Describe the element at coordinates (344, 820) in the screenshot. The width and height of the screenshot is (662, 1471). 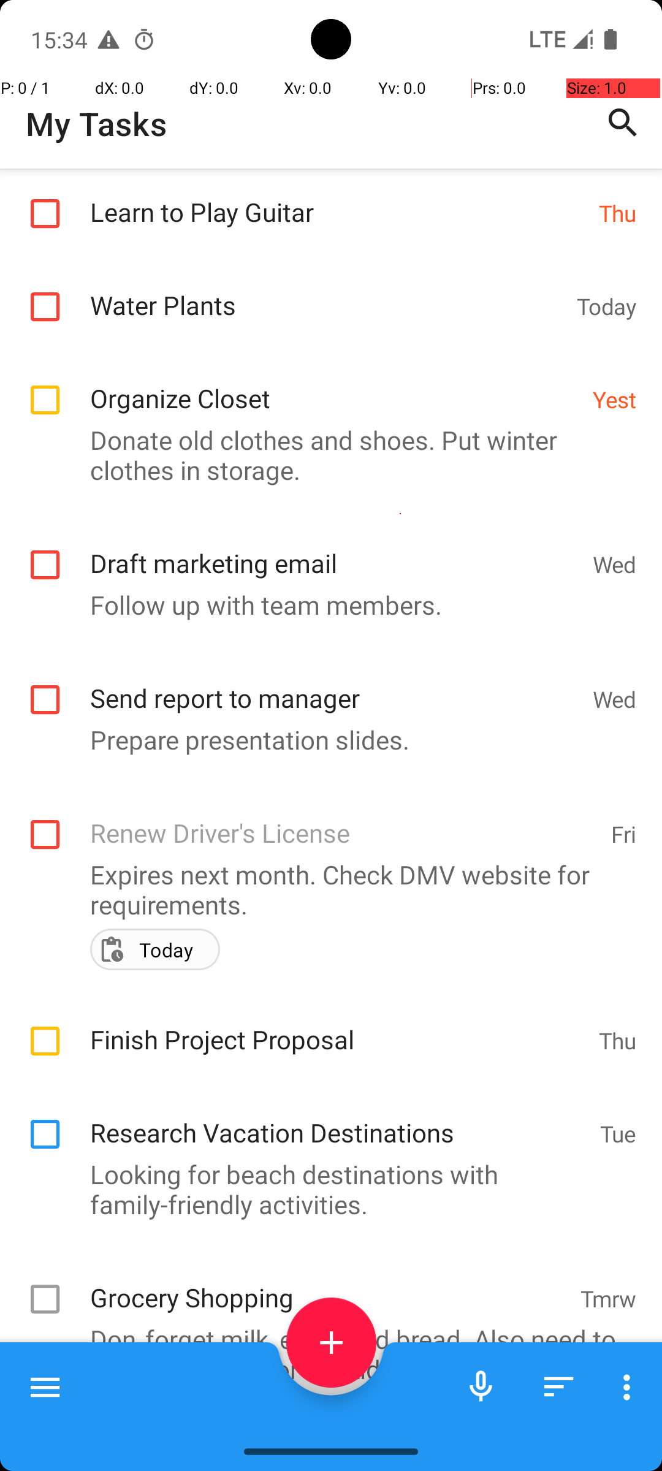
I see `Renew Driver's License` at that location.